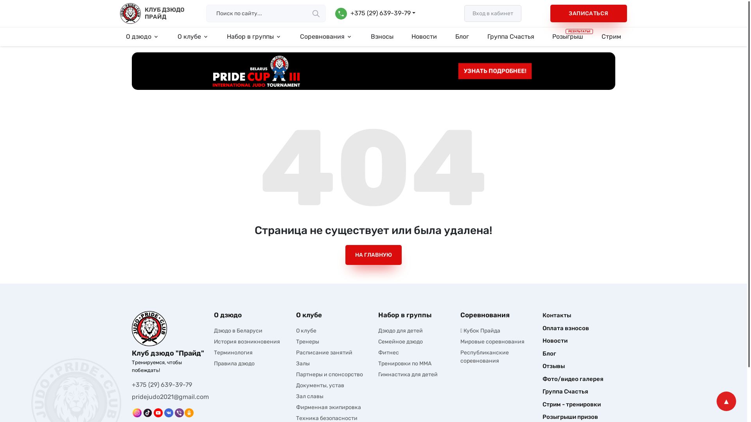 The height and width of the screenshot is (422, 751). What do you see at coordinates (179, 413) in the screenshot?
I see `Viber` at bounding box center [179, 413].